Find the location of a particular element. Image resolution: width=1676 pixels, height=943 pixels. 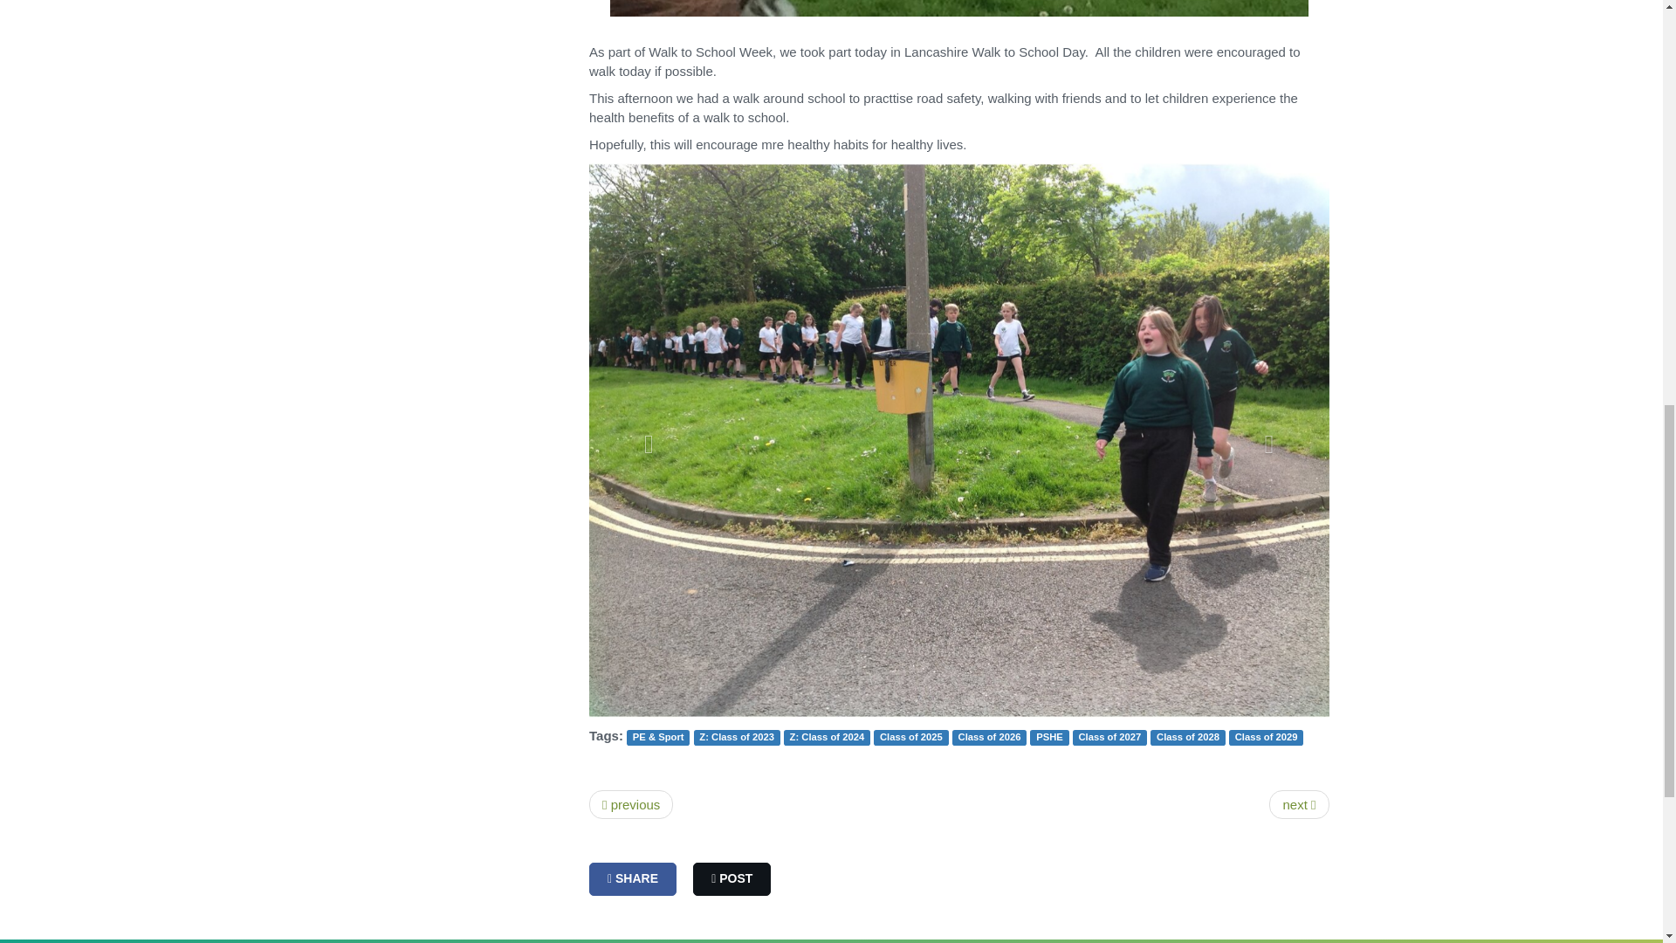

Fabulous Flowers! is located at coordinates (631, 805).